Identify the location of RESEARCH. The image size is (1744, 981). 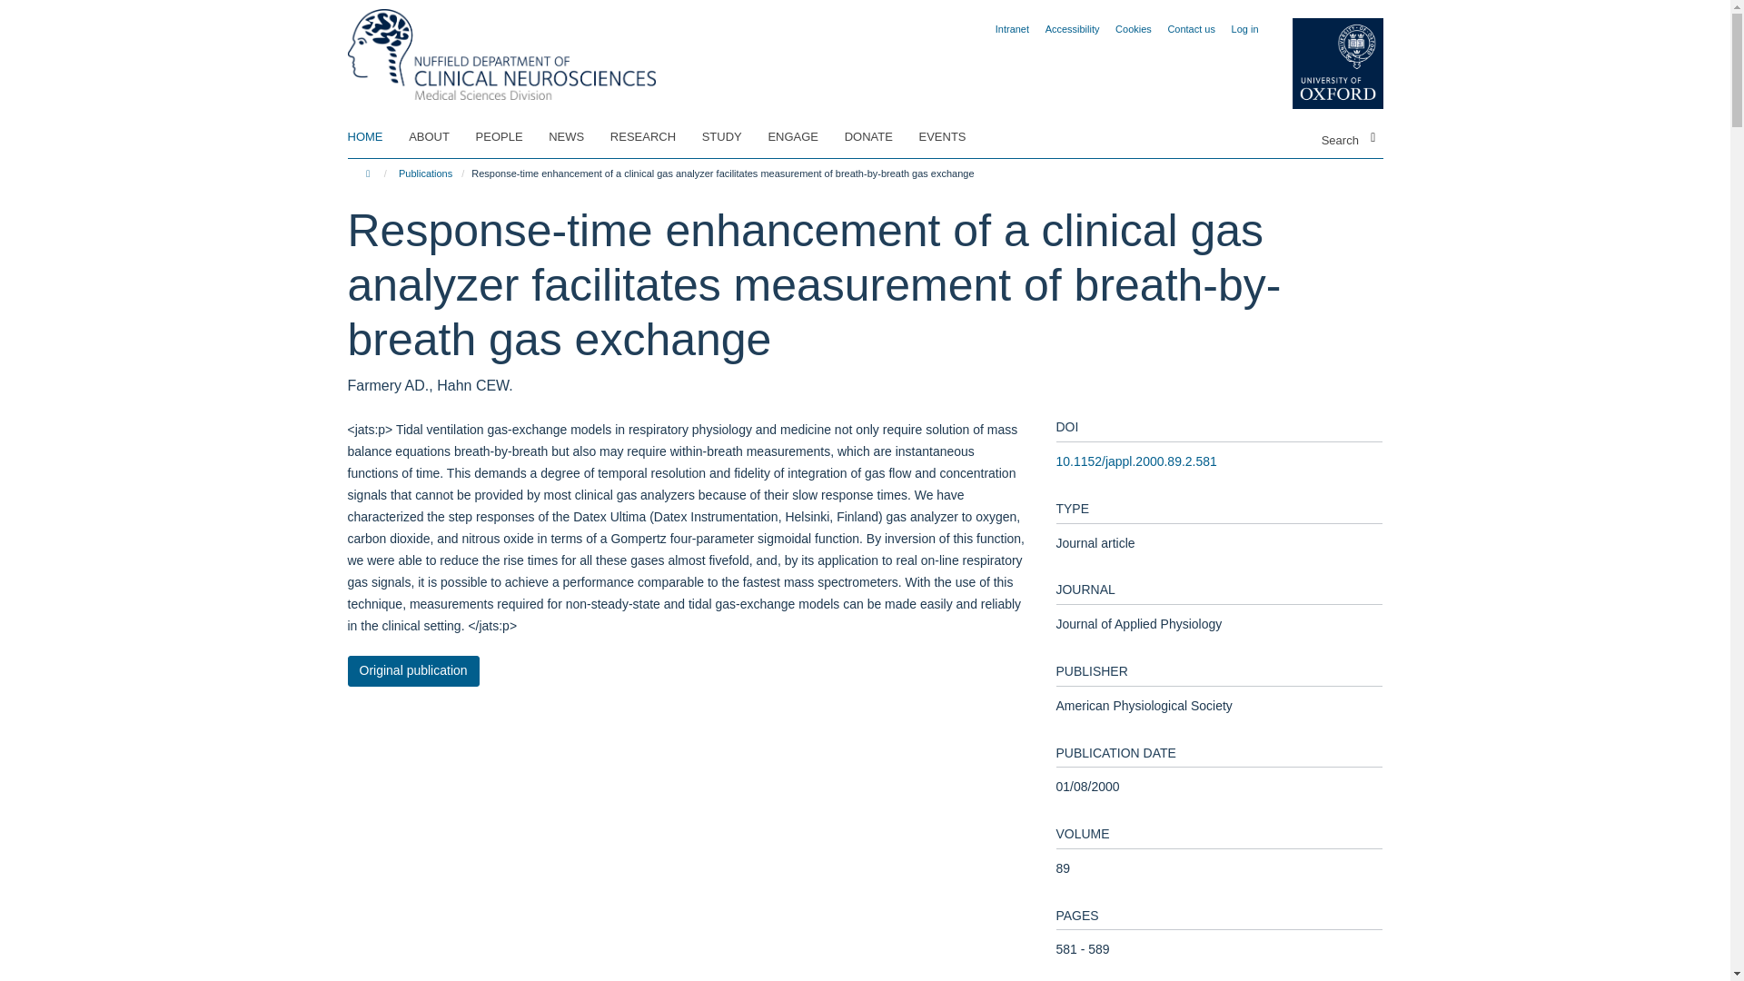
(654, 137).